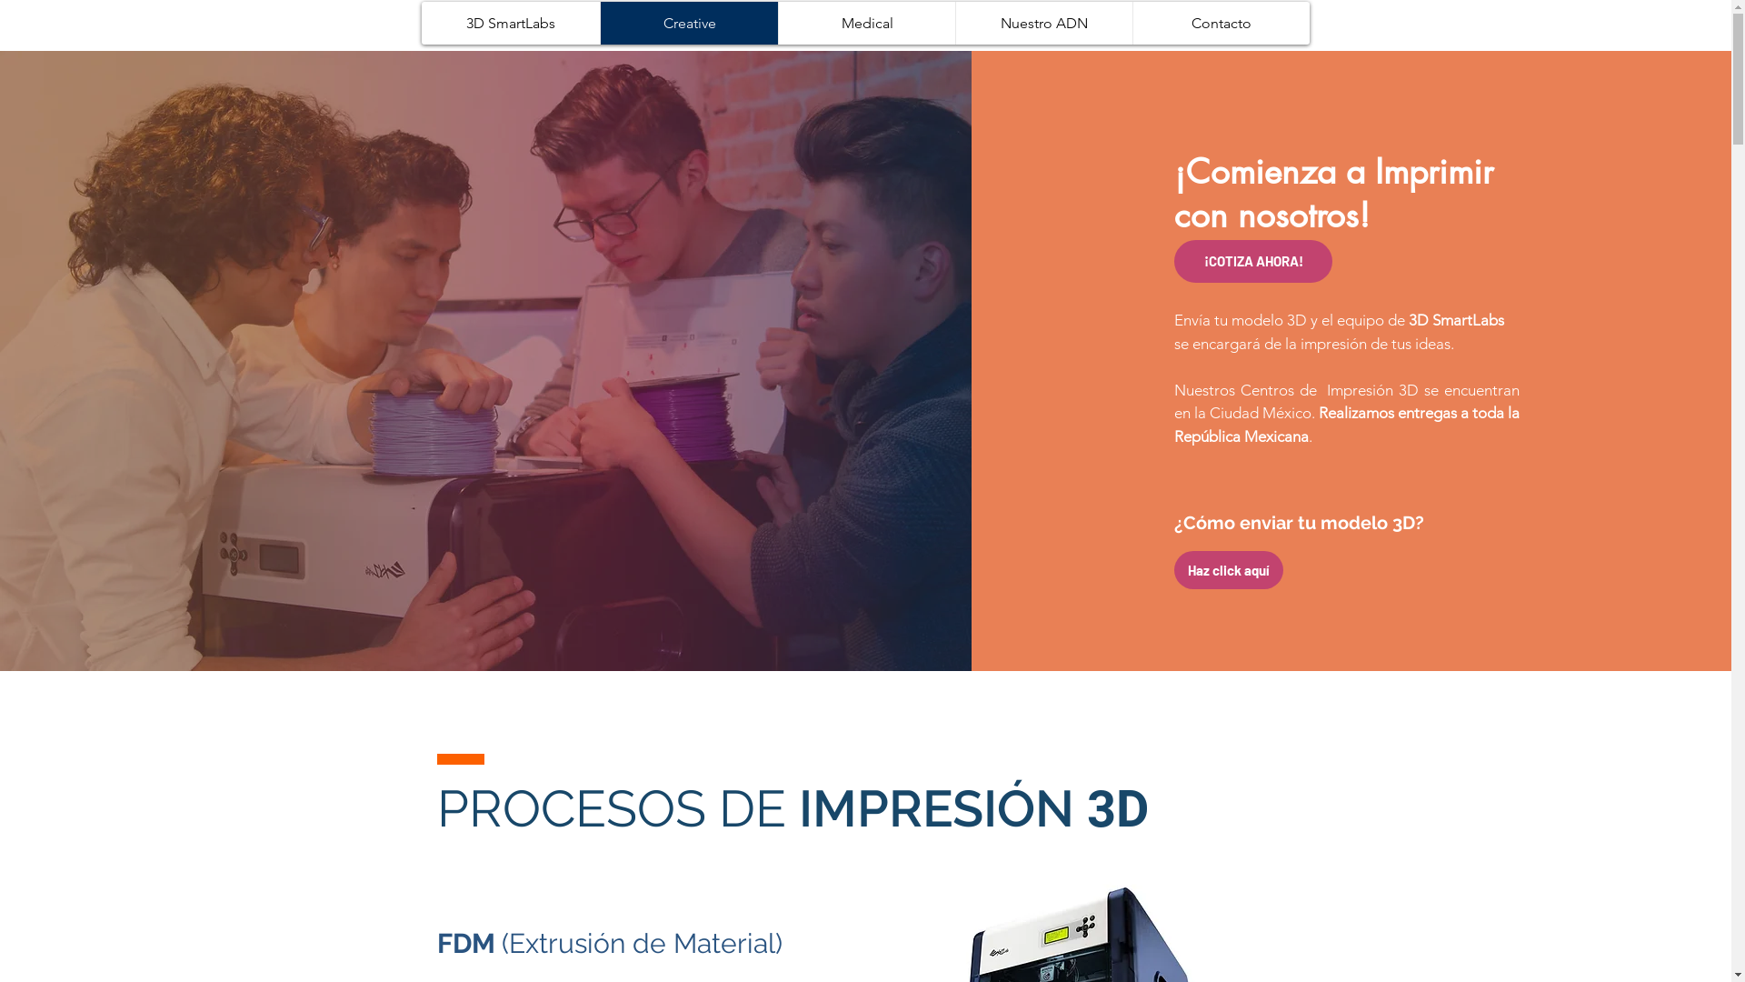 This screenshot has height=982, width=1745. Describe the element at coordinates (689, 24) in the screenshot. I see `Creative` at that location.